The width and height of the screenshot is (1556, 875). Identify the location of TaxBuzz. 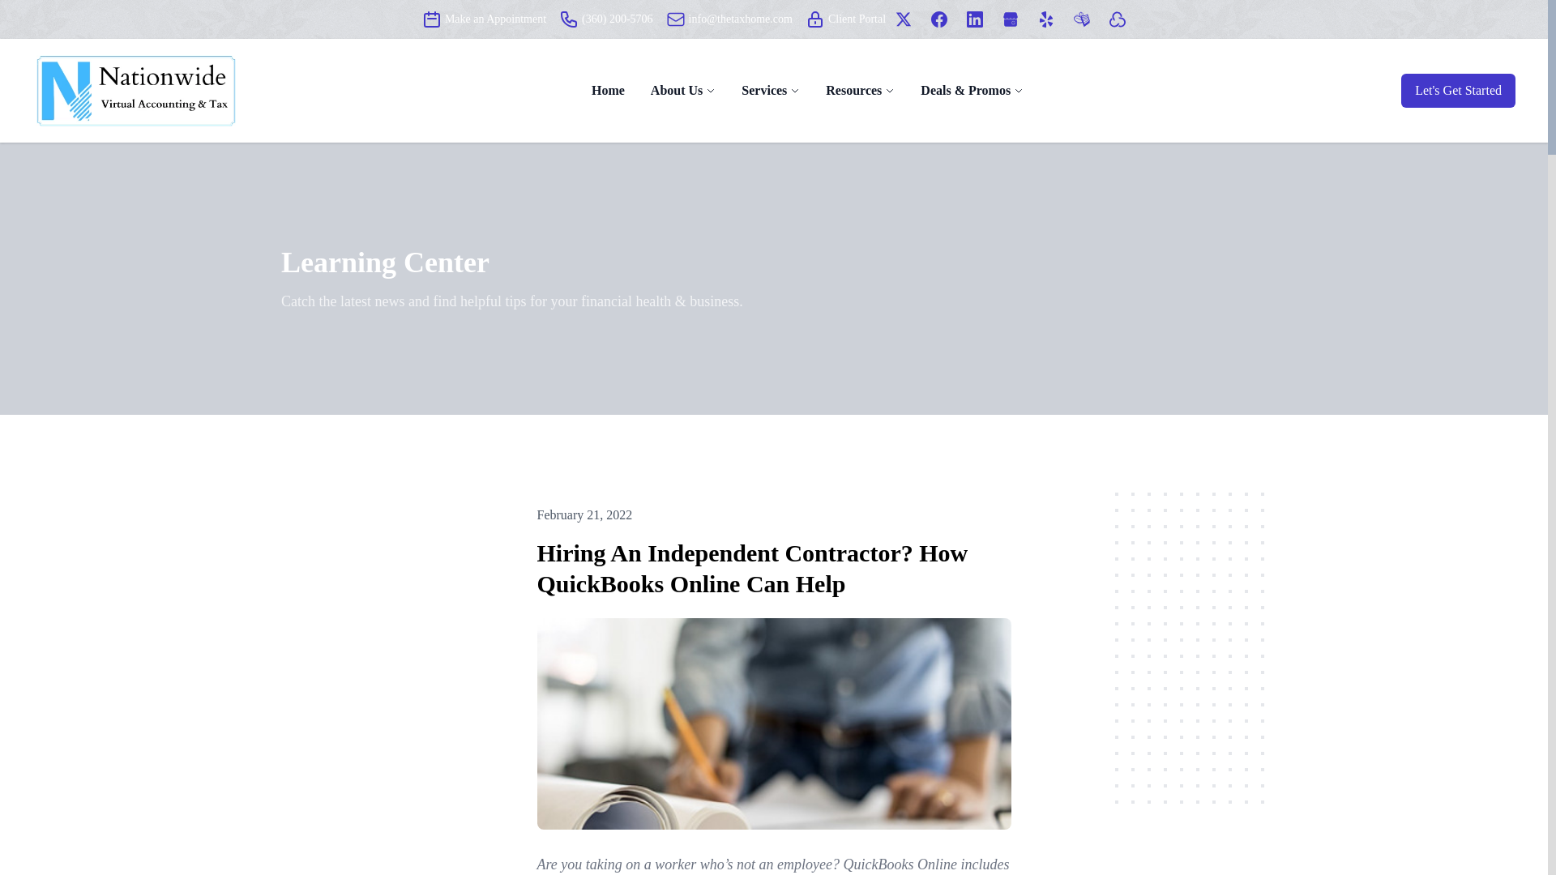
(1081, 19).